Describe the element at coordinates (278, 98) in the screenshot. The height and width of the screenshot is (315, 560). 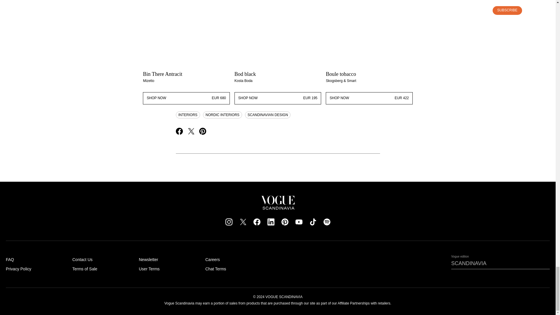
I see `FAQ` at that location.